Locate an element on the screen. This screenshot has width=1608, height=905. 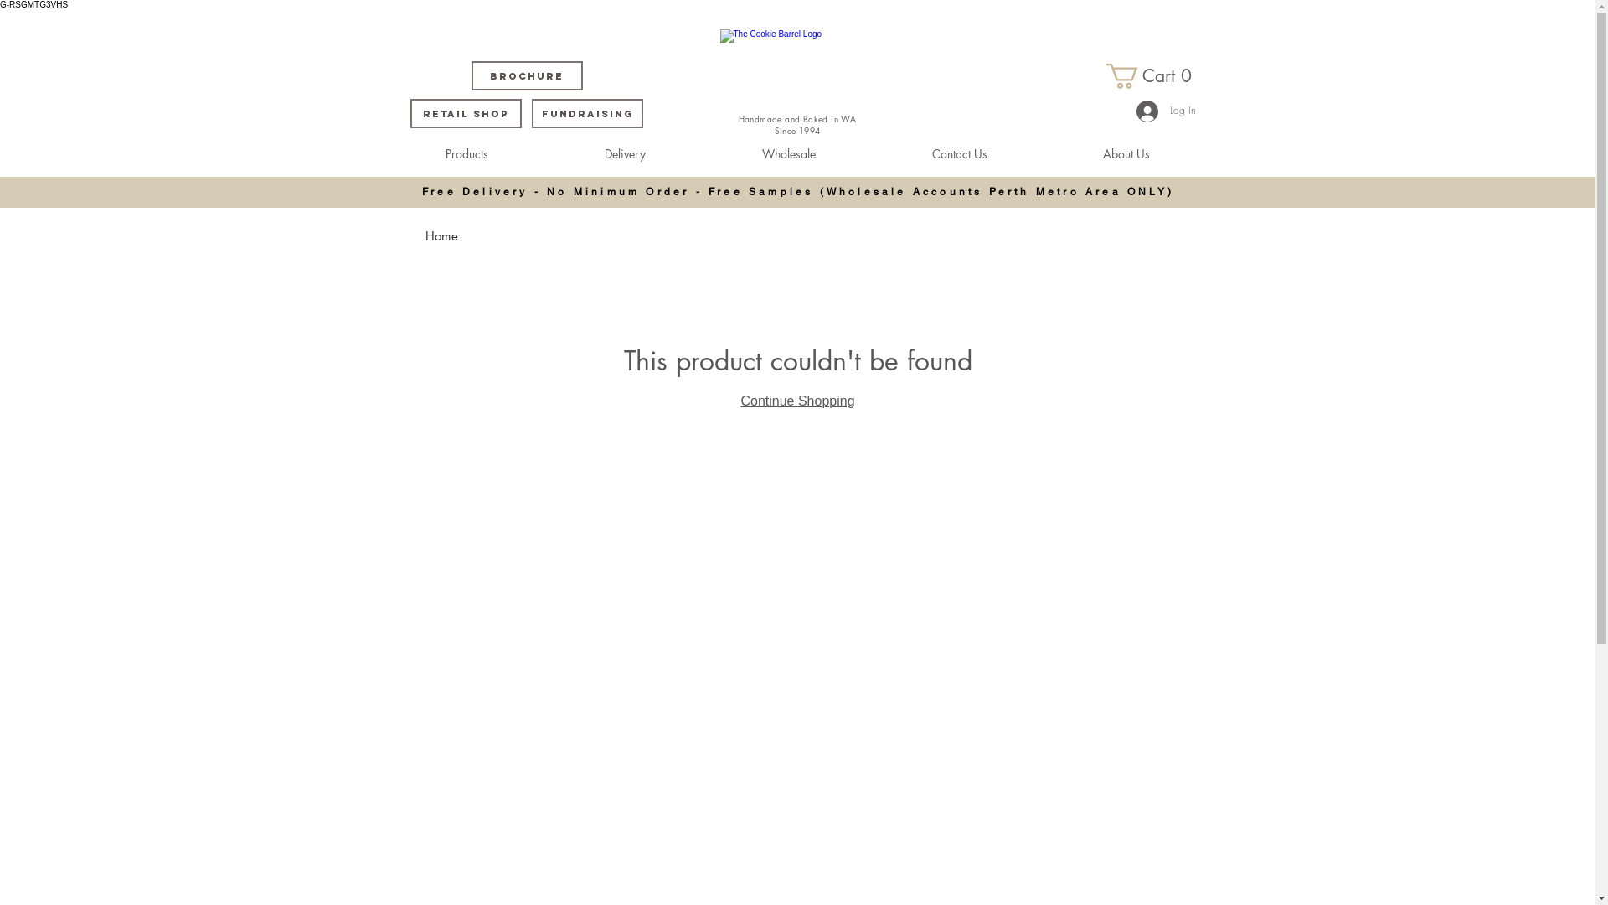
FUNDRAISING is located at coordinates (586, 114).